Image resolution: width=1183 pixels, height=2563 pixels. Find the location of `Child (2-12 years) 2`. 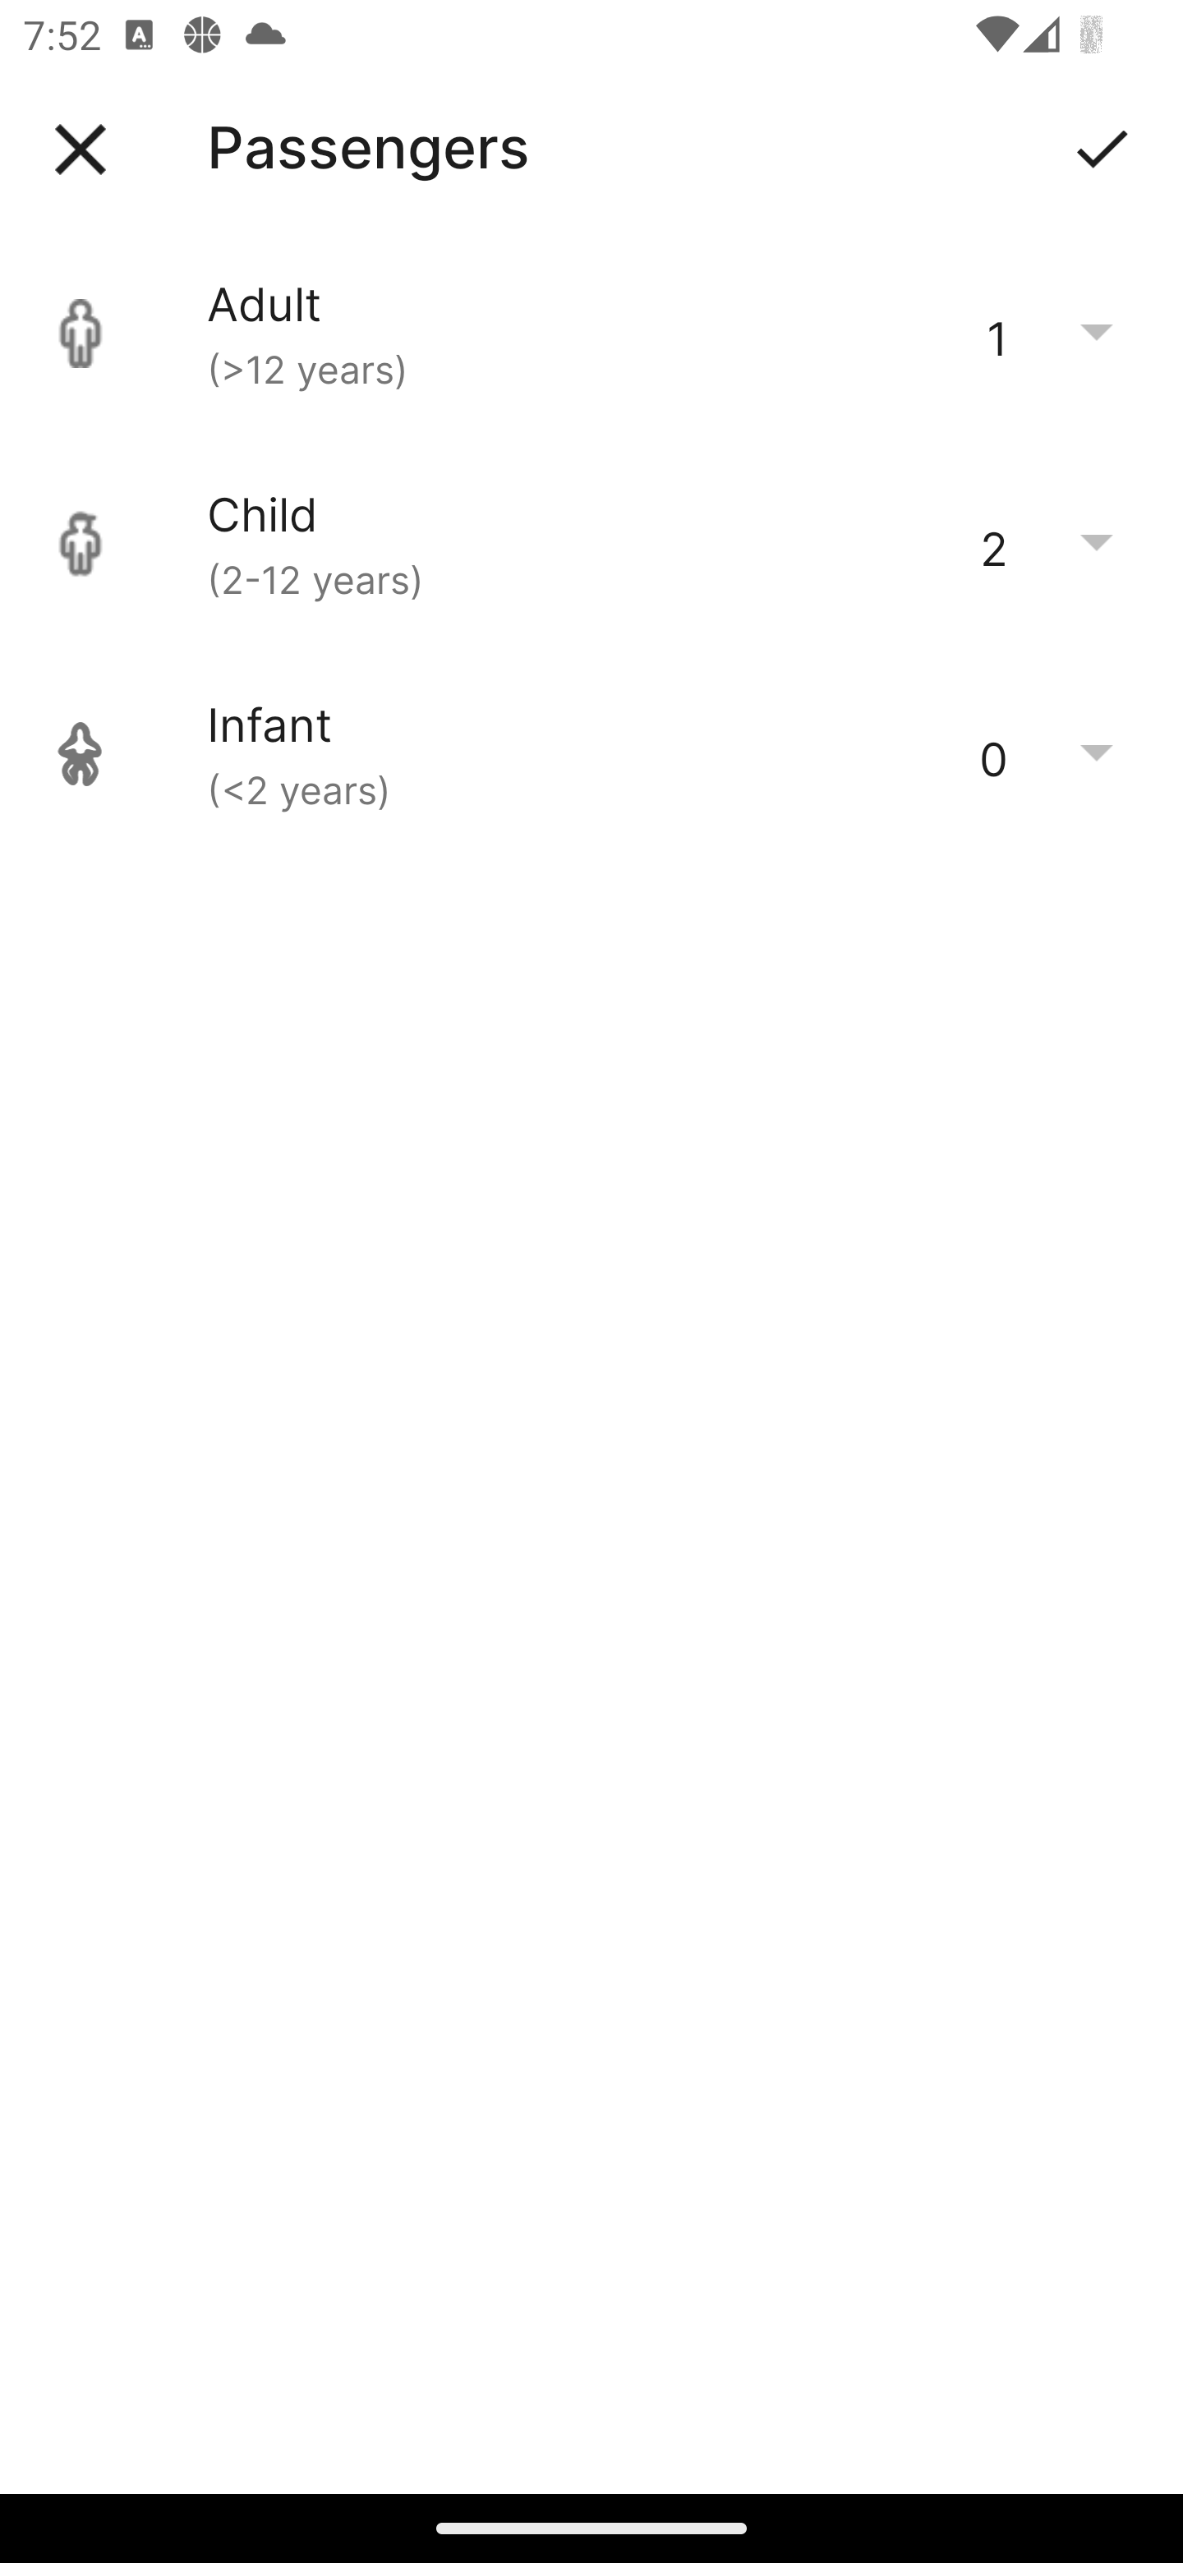

Child (2-12 years) 2 is located at coordinates (591, 544).